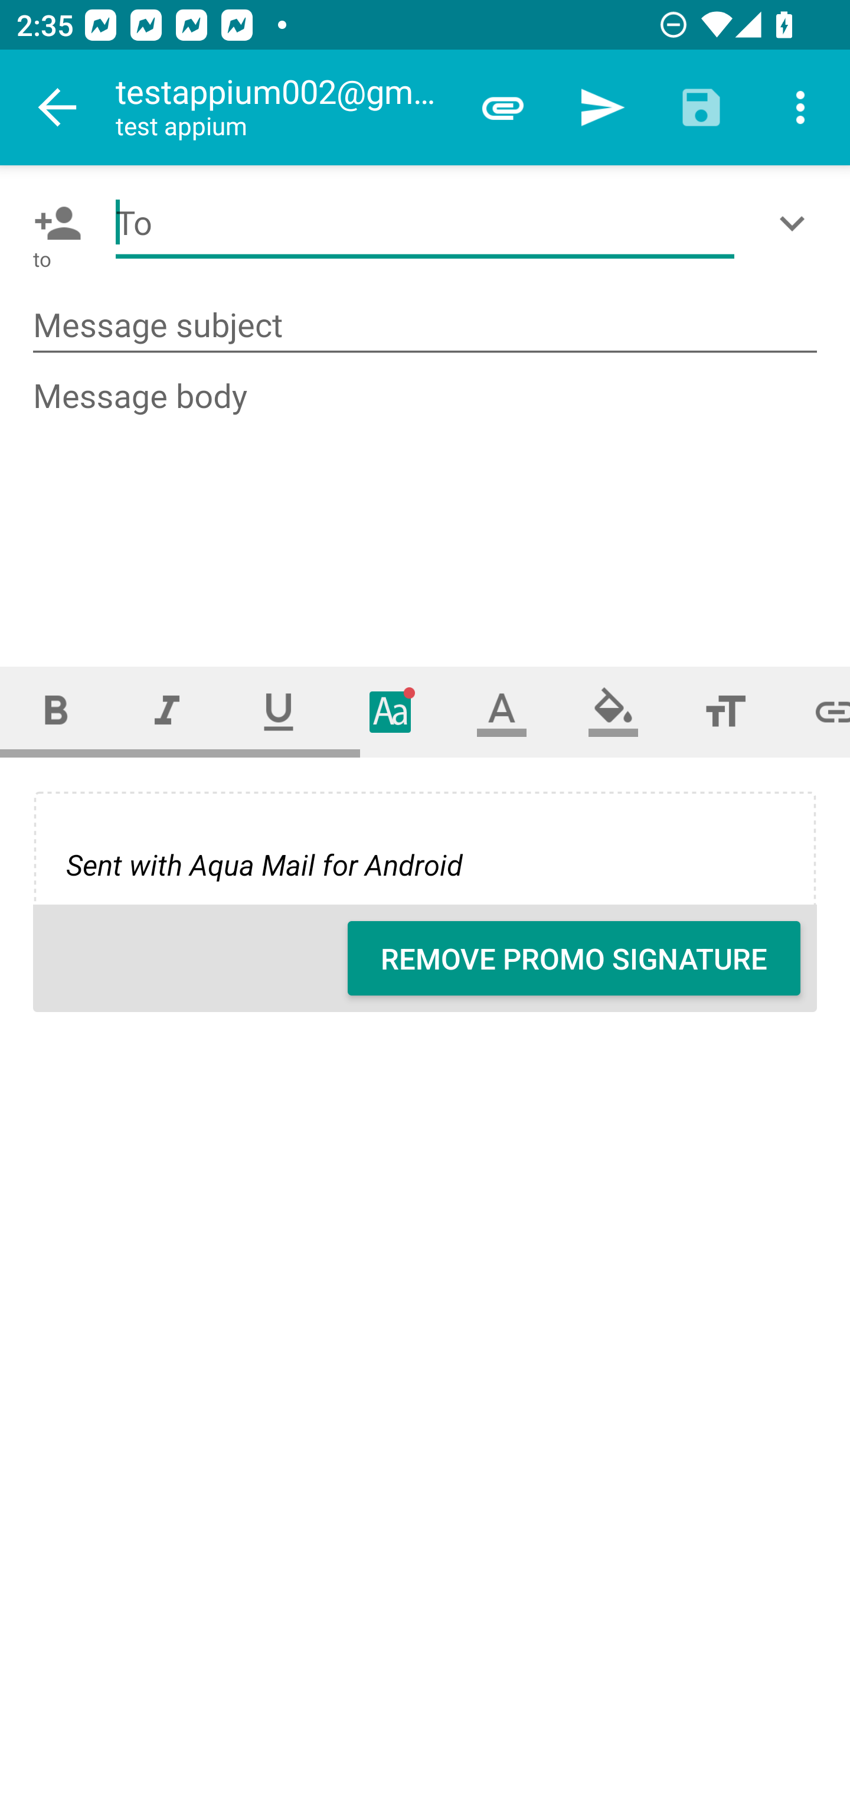 This screenshot has width=850, height=1795. Describe the element at coordinates (602, 107) in the screenshot. I see `Send` at that location.